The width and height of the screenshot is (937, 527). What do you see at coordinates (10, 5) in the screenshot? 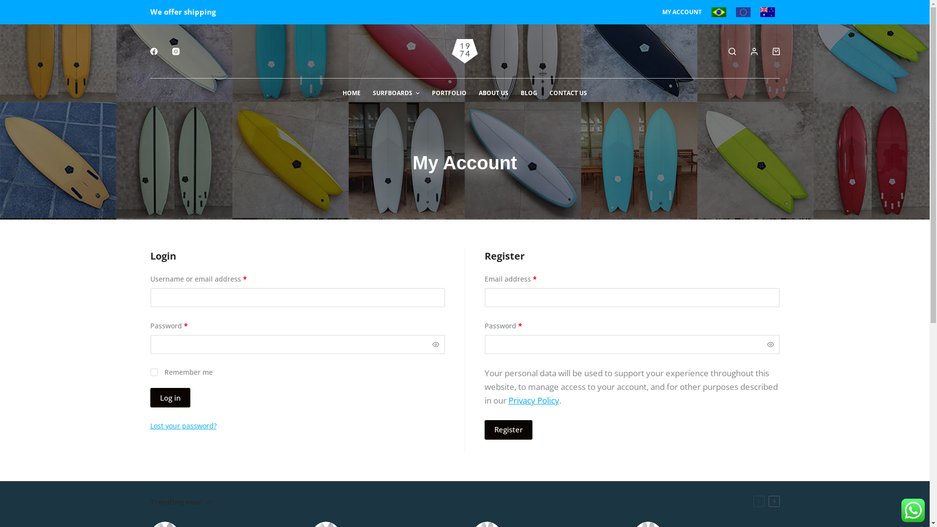
I see `Skip to content` at bounding box center [10, 5].